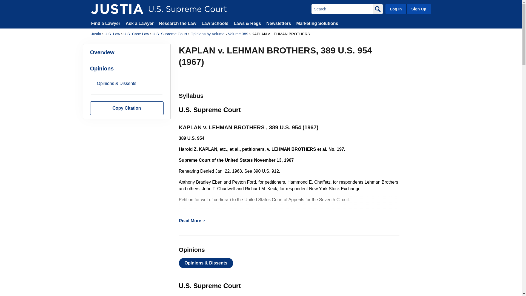 The height and width of the screenshot is (296, 526). Describe the element at coordinates (396, 9) in the screenshot. I see `Log In` at that location.